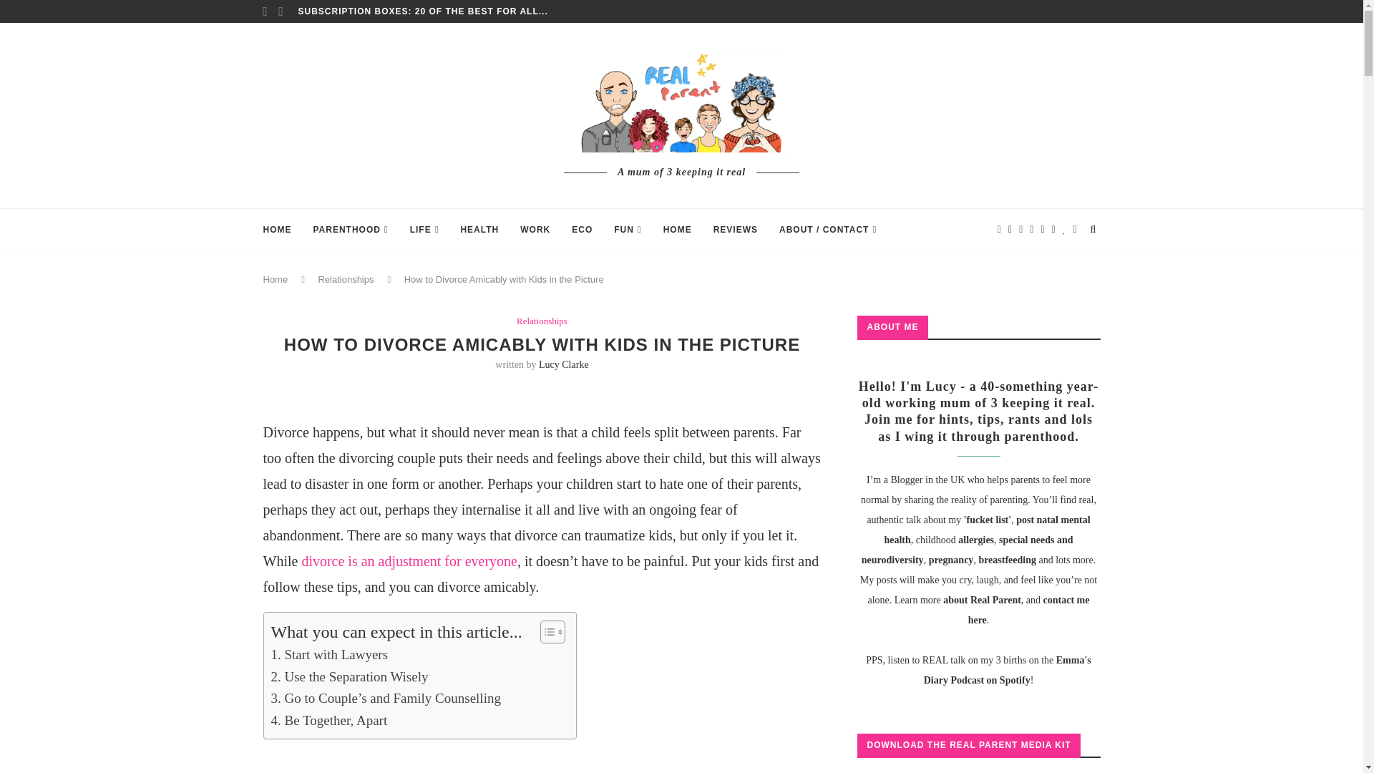  What do you see at coordinates (422, 11) in the screenshot?
I see `SUBSCRIPTION BOXES: 20 OF THE BEST FOR ALL...` at bounding box center [422, 11].